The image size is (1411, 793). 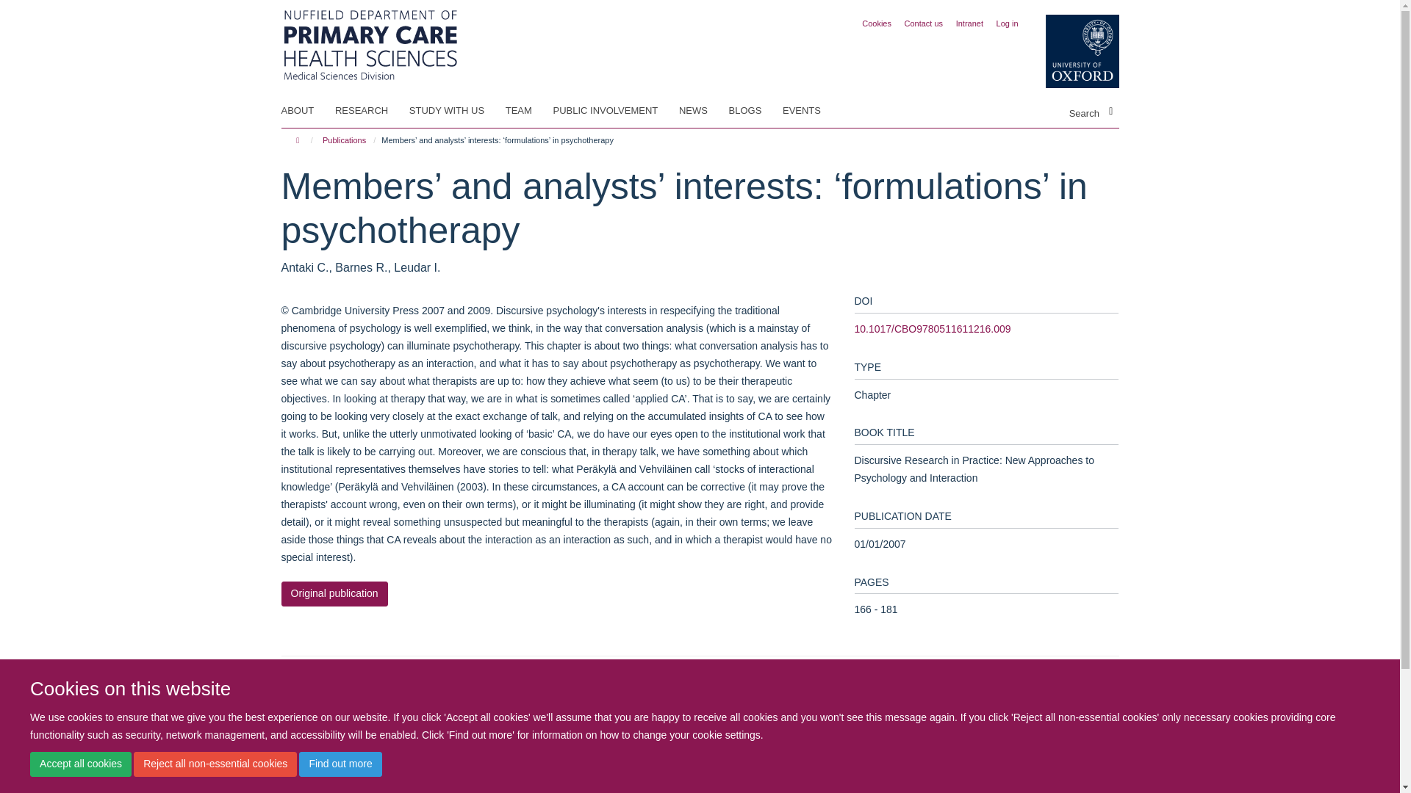 What do you see at coordinates (924, 23) in the screenshot?
I see `Contact us` at bounding box center [924, 23].